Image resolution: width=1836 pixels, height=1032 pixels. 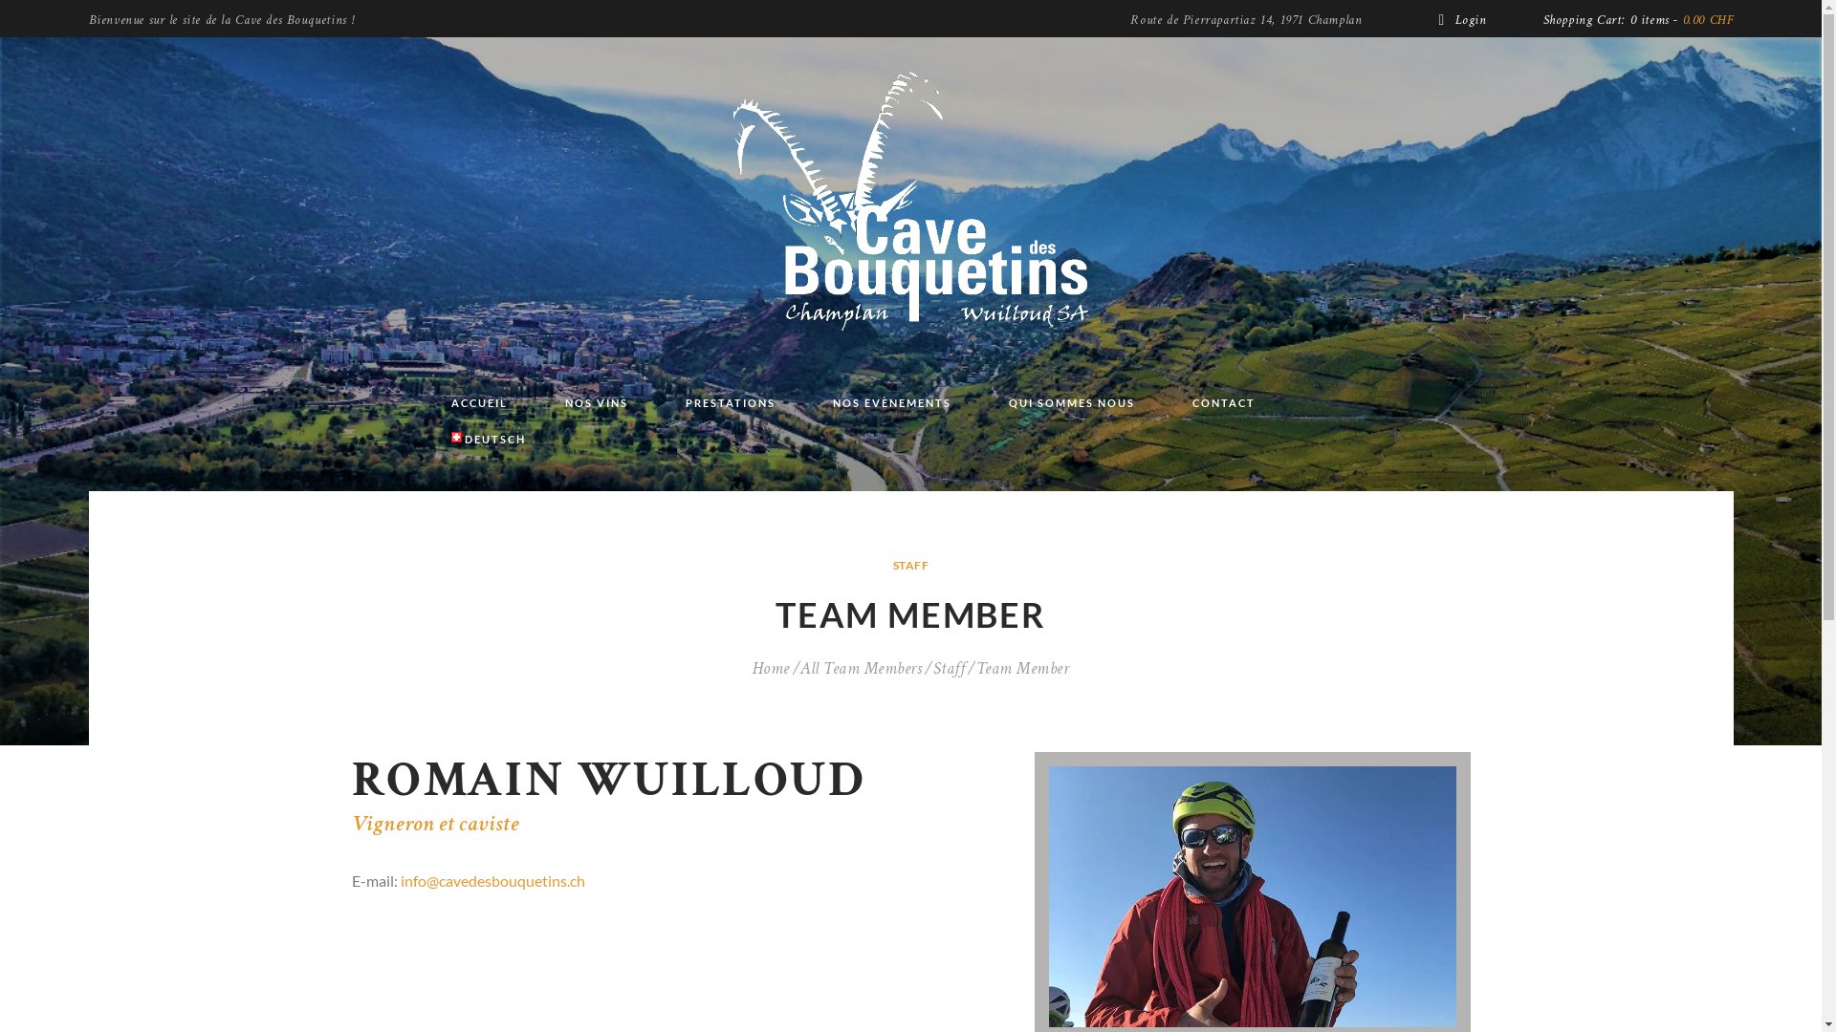 What do you see at coordinates (771, 669) in the screenshot?
I see `Home` at bounding box center [771, 669].